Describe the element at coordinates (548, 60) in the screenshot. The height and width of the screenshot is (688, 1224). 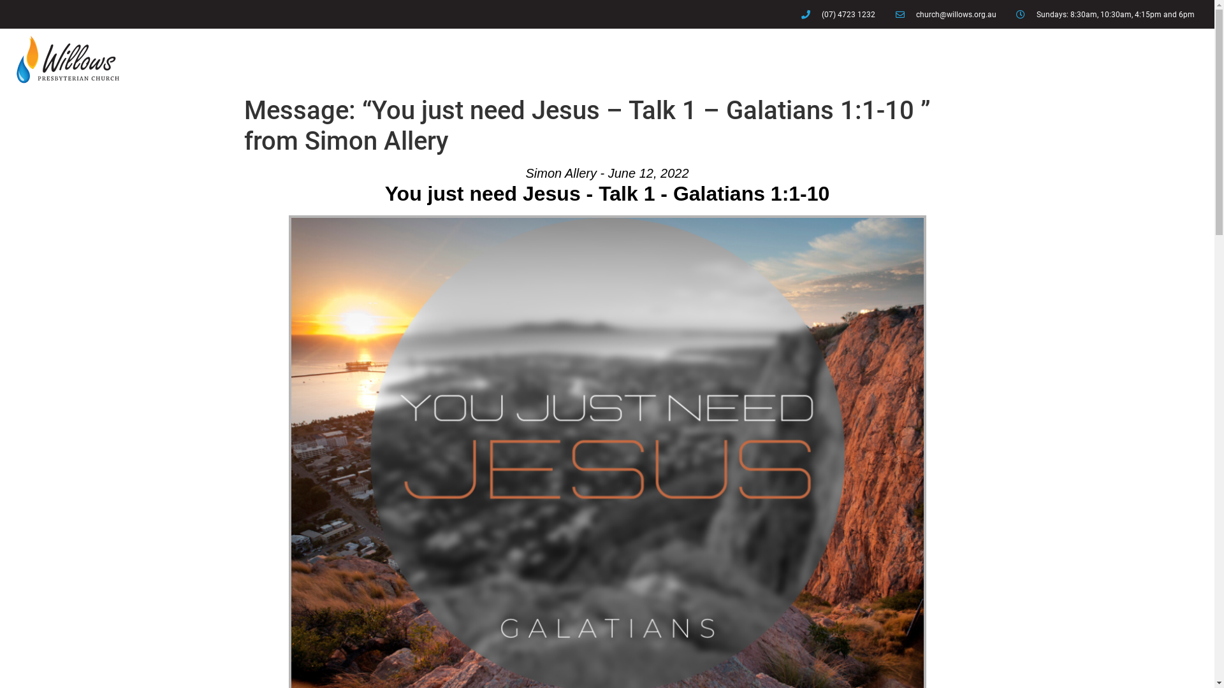
I see `ABOUT US` at that location.